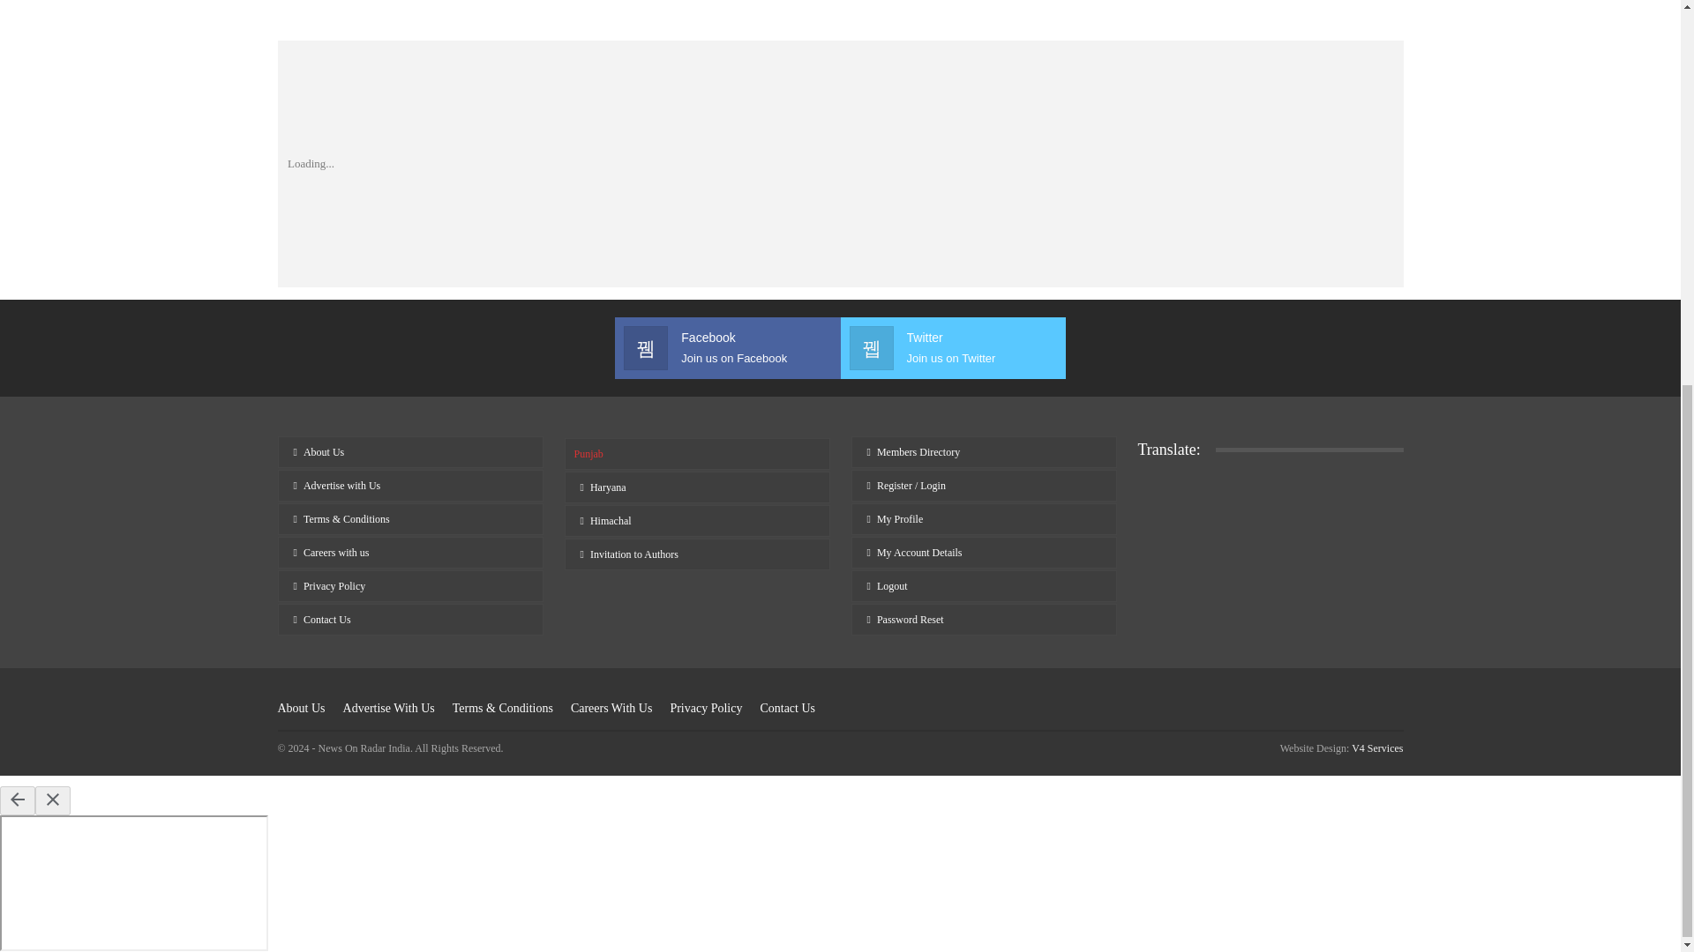  I want to click on Punjab, so click(409, 605).